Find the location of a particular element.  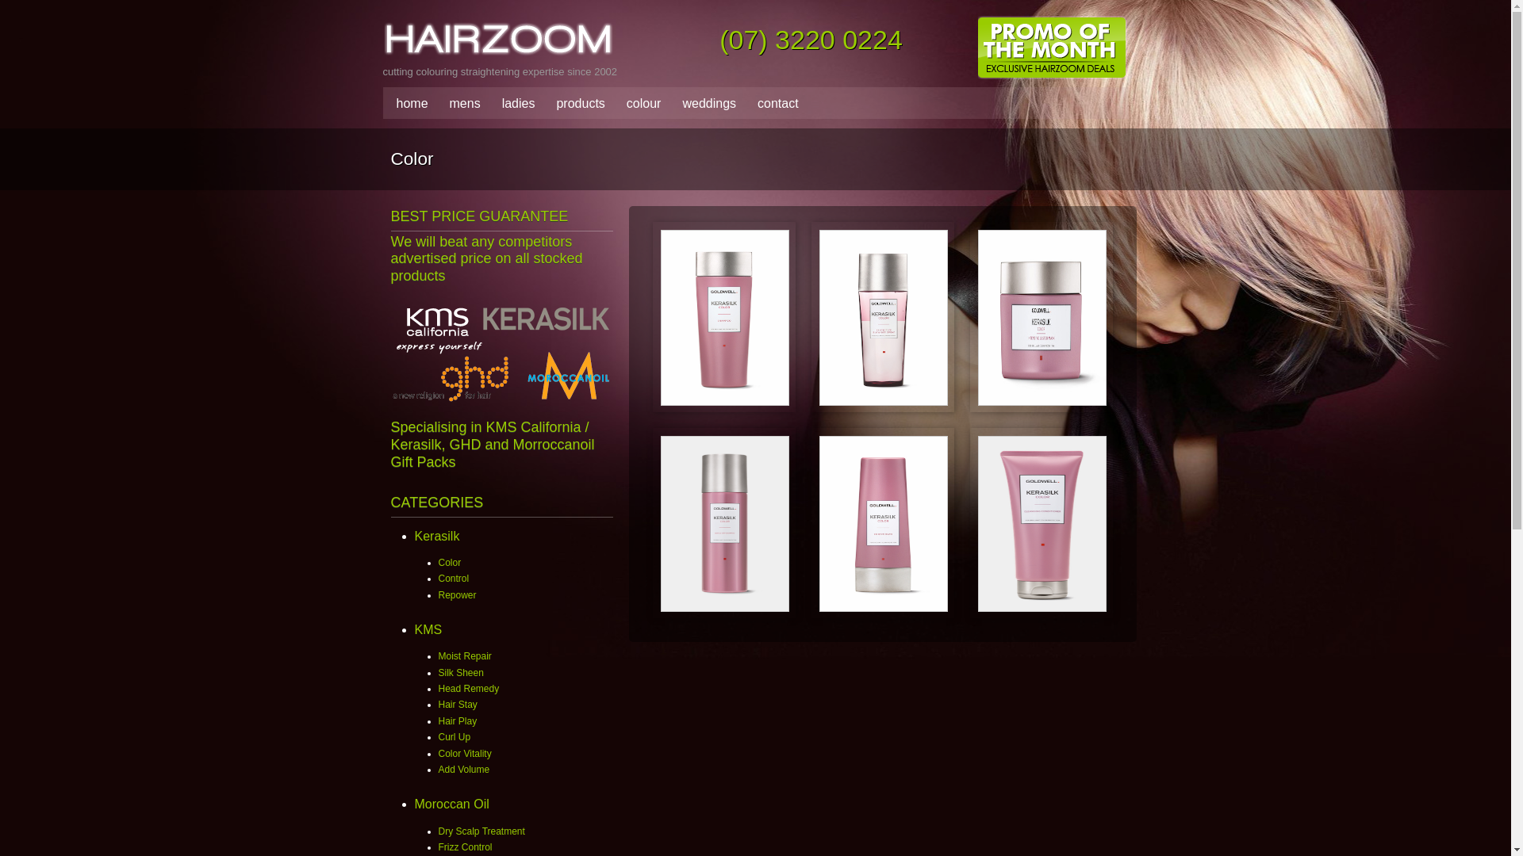

Curl Up is located at coordinates (454, 737).